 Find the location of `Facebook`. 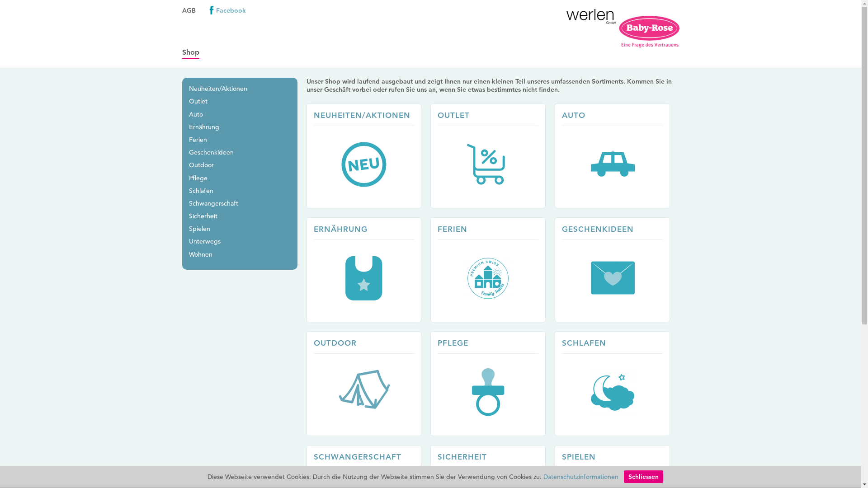

Facebook is located at coordinates (227, 10).